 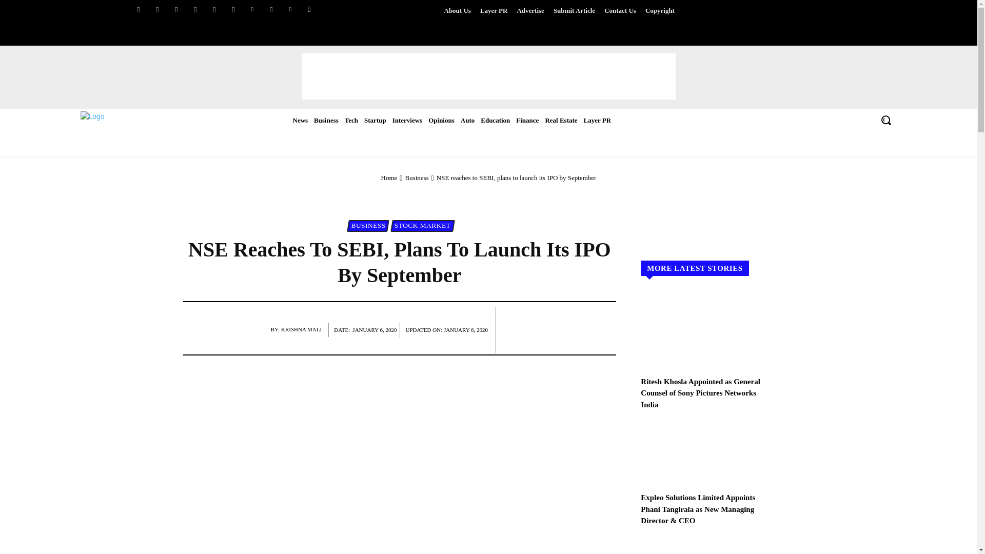 I want to click on Twitter, so click(x=157, y=9).